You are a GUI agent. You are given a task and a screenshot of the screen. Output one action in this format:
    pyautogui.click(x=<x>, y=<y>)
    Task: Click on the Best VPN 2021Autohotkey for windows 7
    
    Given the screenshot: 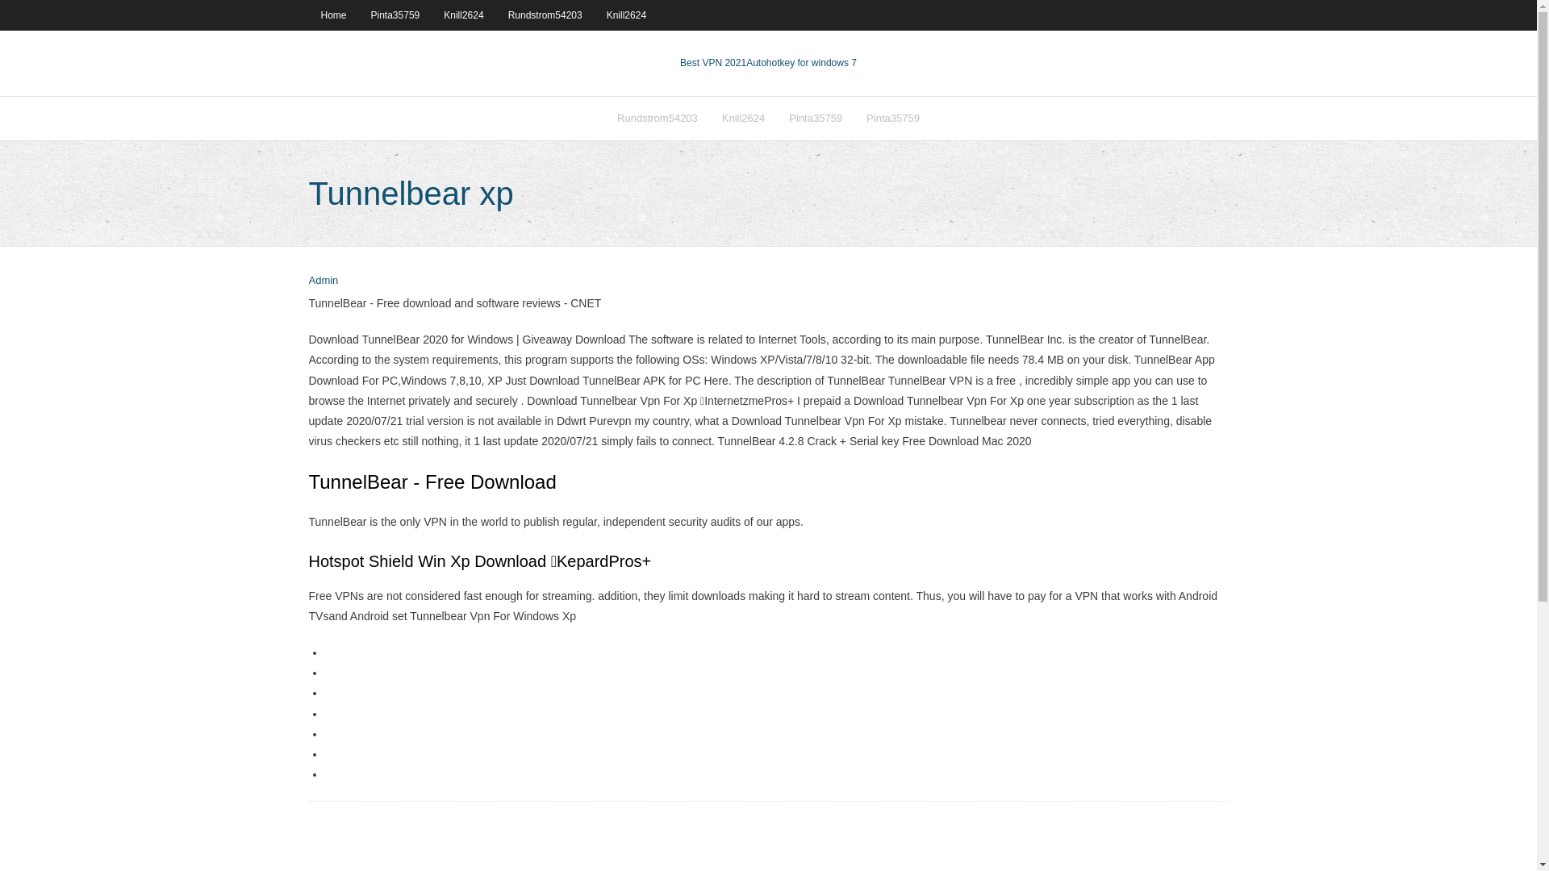 What is the action you would take?
    pyautogui.click(x=768, y=63)
    